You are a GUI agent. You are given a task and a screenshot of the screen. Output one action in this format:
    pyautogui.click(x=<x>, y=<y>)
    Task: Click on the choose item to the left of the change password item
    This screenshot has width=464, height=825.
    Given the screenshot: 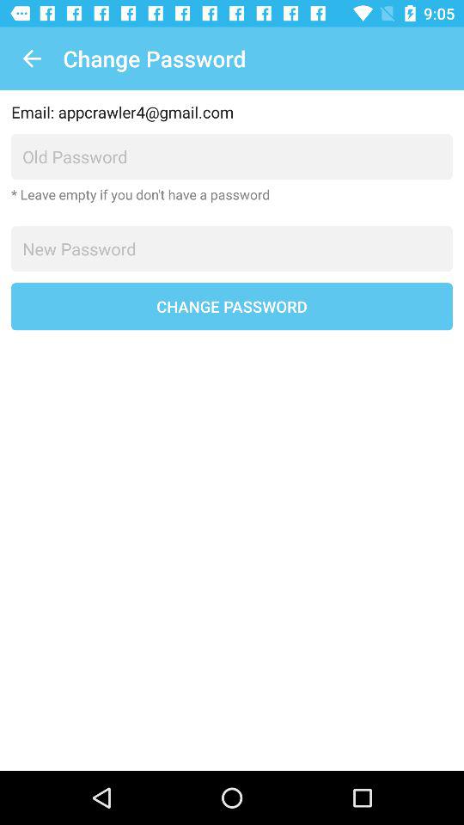 What is the action you would take?
    pyautogui.click(x=31, y=58)
    